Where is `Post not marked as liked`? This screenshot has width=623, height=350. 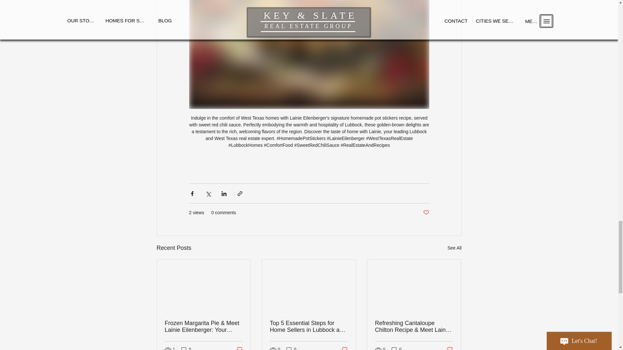
Post not marked as liked is located at coordinates (345, 348).